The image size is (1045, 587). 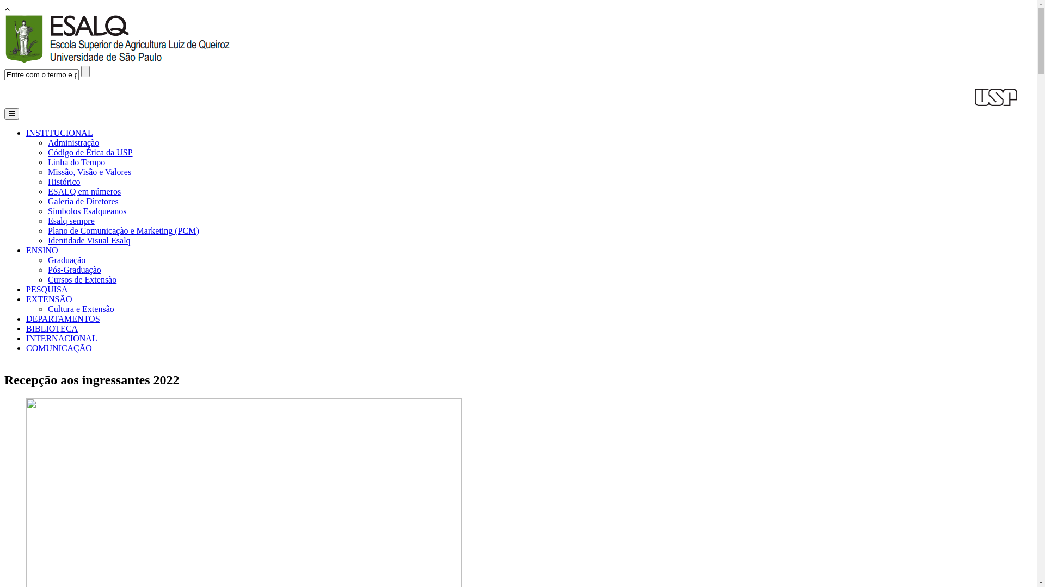 What do you see at coordinates (42, 250) in the screenshot?
I see `ENSINO` at bounding box center [42, 250].